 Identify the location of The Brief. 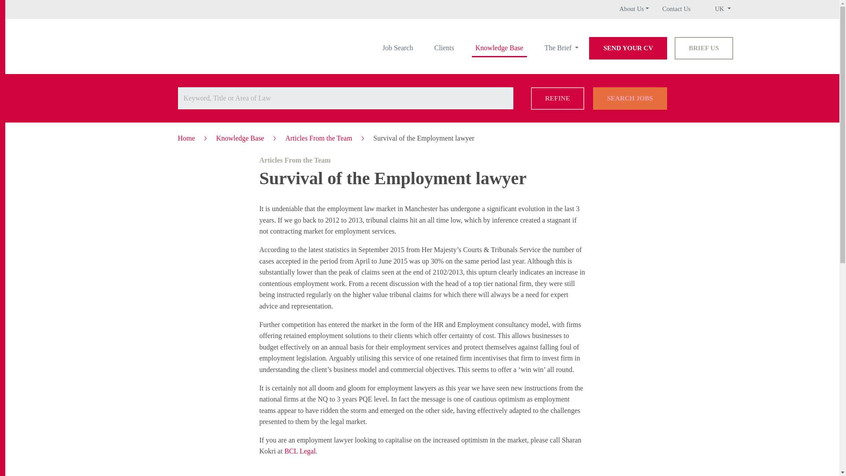
(562, 48).